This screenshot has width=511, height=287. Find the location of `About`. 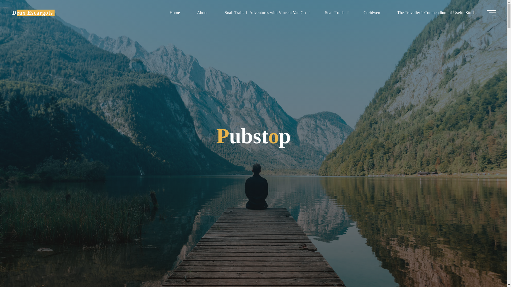

About is located at coordinates (202, 12).